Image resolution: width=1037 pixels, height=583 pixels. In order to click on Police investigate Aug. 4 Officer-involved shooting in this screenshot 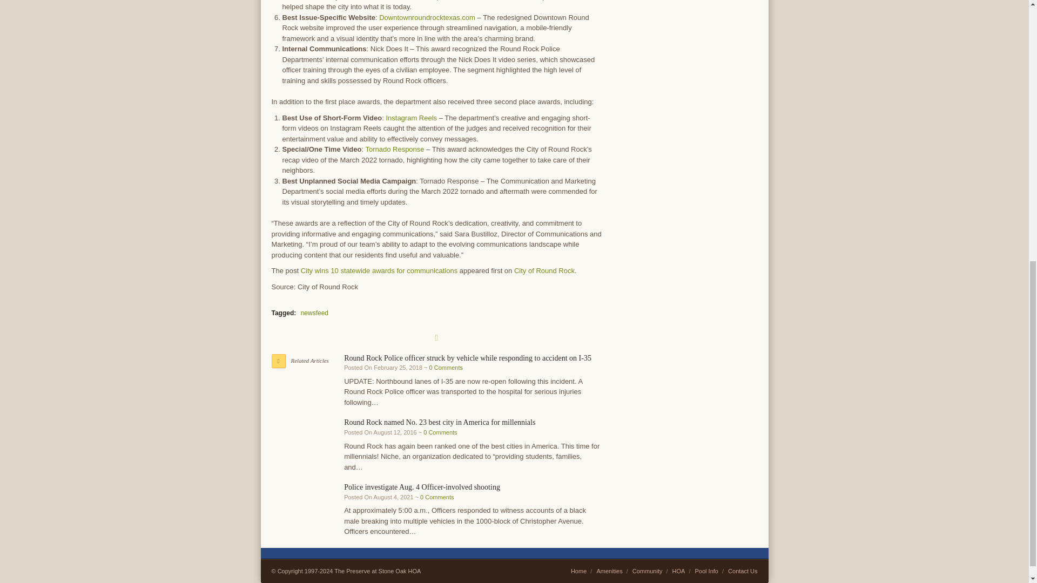, I will do `click(422, 487)`.